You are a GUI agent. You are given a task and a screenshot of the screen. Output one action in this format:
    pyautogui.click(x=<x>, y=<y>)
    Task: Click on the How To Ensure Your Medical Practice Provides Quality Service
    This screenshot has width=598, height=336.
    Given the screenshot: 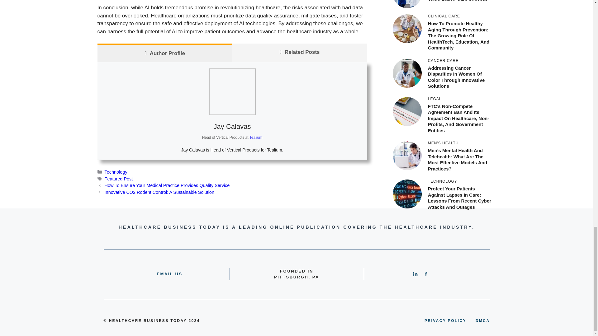 What is the action you would take?
    pyautogui.click(x=167, y=185)
    